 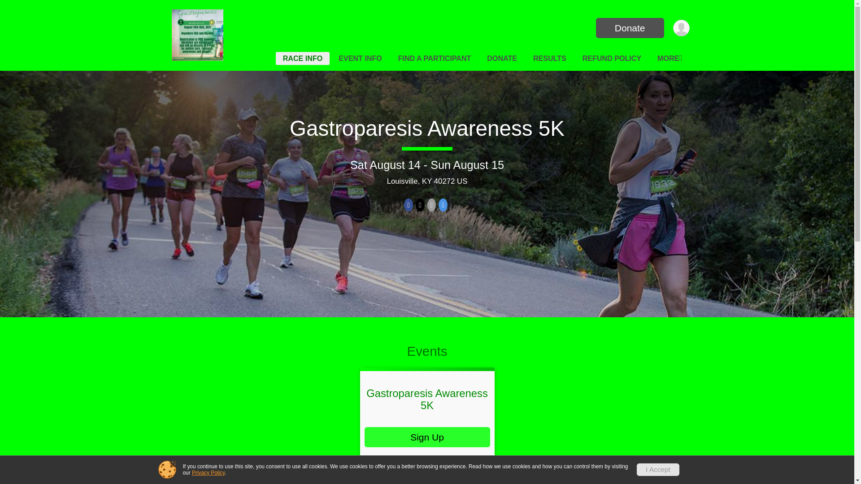 What do you see at coordinates (669, 58) in the screenshot?
I see `MORE` at bounding box center [669, 58].